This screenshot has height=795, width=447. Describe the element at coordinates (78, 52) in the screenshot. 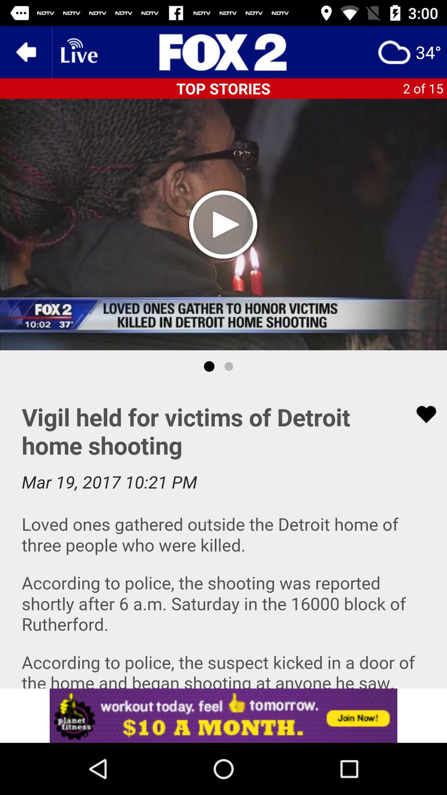

I see `watch news live` at that location.